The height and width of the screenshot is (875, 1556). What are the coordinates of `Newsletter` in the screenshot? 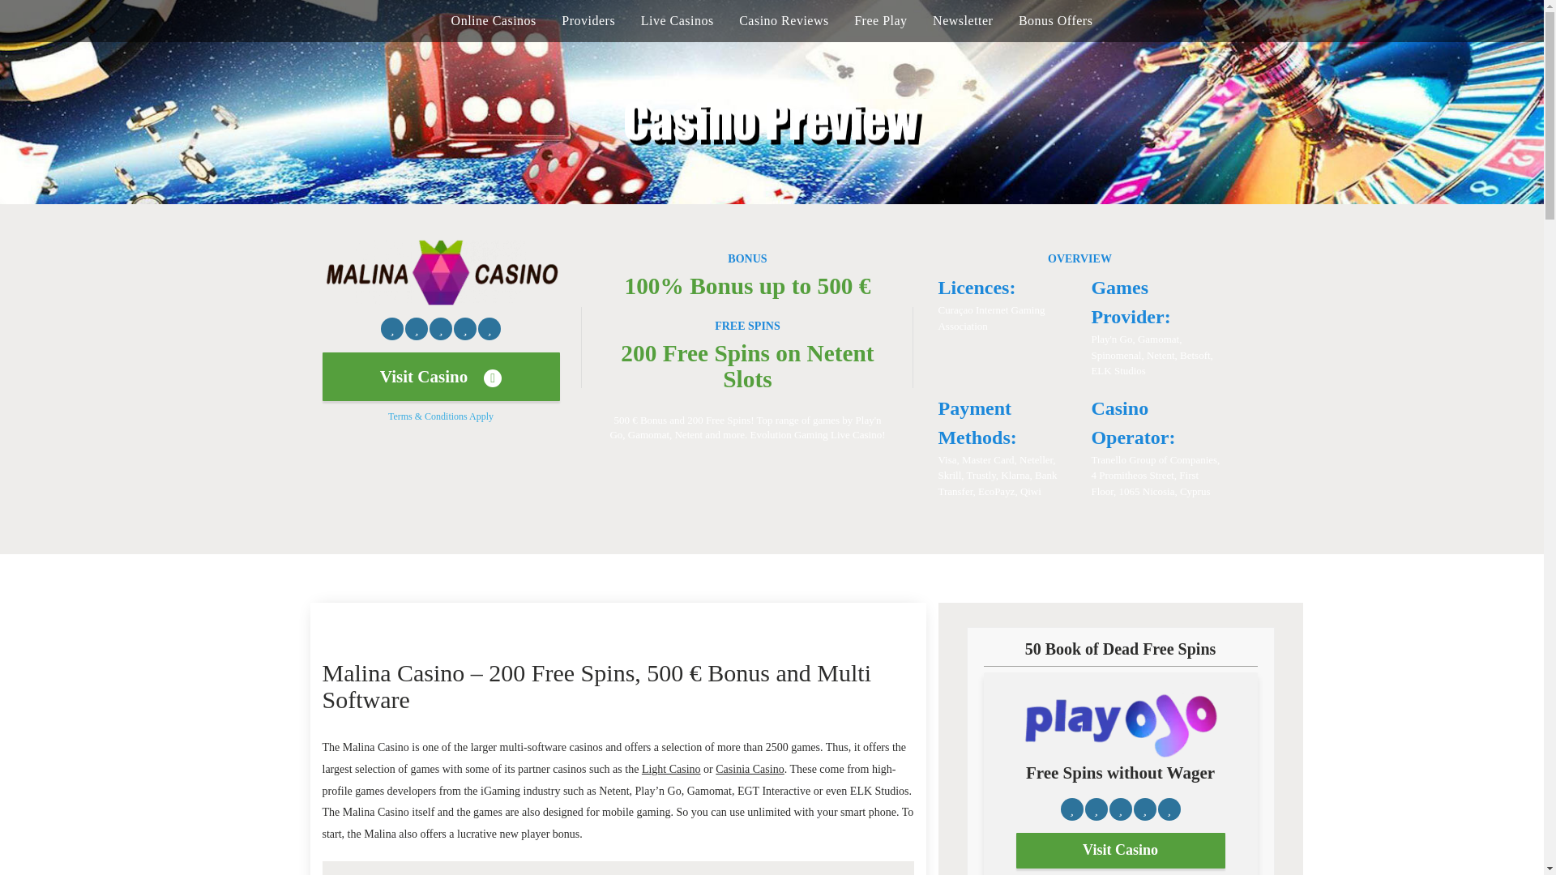 It's located at (962, 21).